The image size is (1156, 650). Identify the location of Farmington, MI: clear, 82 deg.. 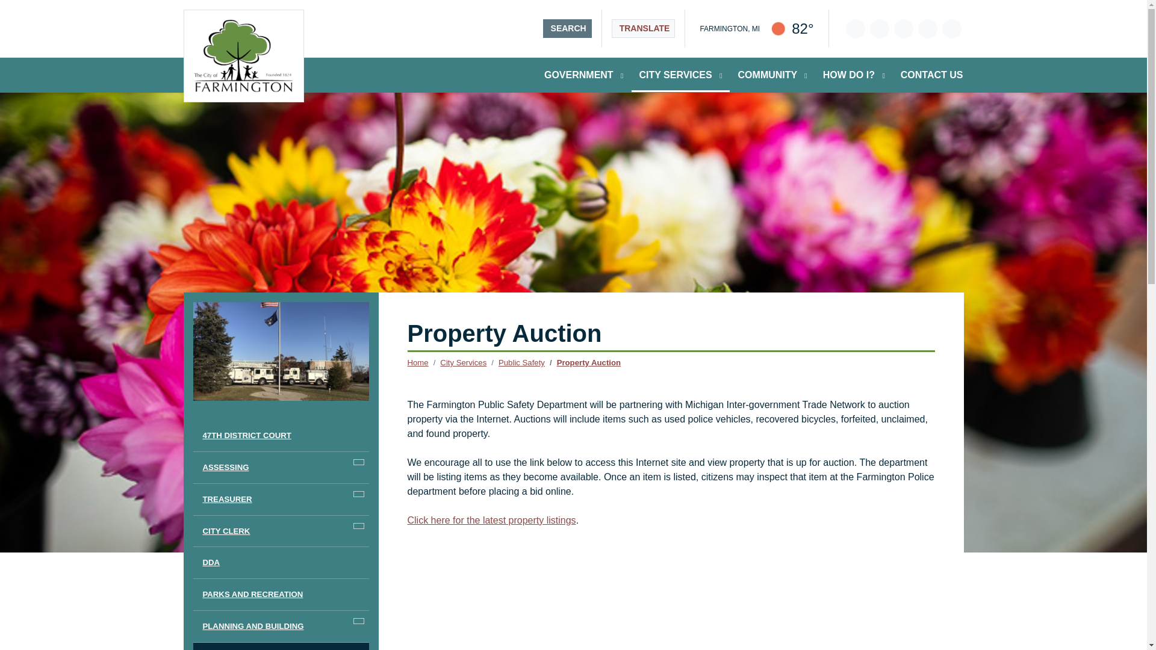
(756, 28).